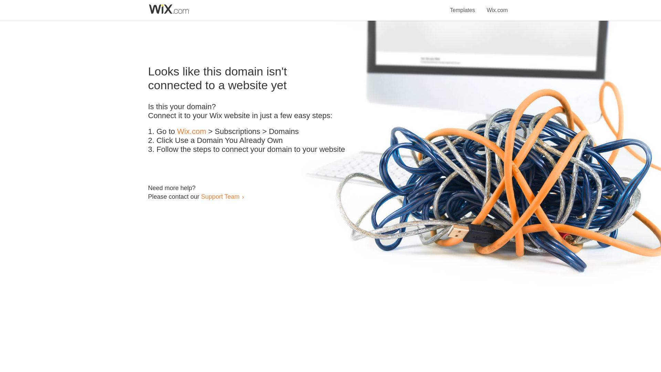 This screenshot has height=372, width=661. What do you see at coordinates (191, 132) in the screenshot?
I see `Wix.com` at bounding box center [191, 132].